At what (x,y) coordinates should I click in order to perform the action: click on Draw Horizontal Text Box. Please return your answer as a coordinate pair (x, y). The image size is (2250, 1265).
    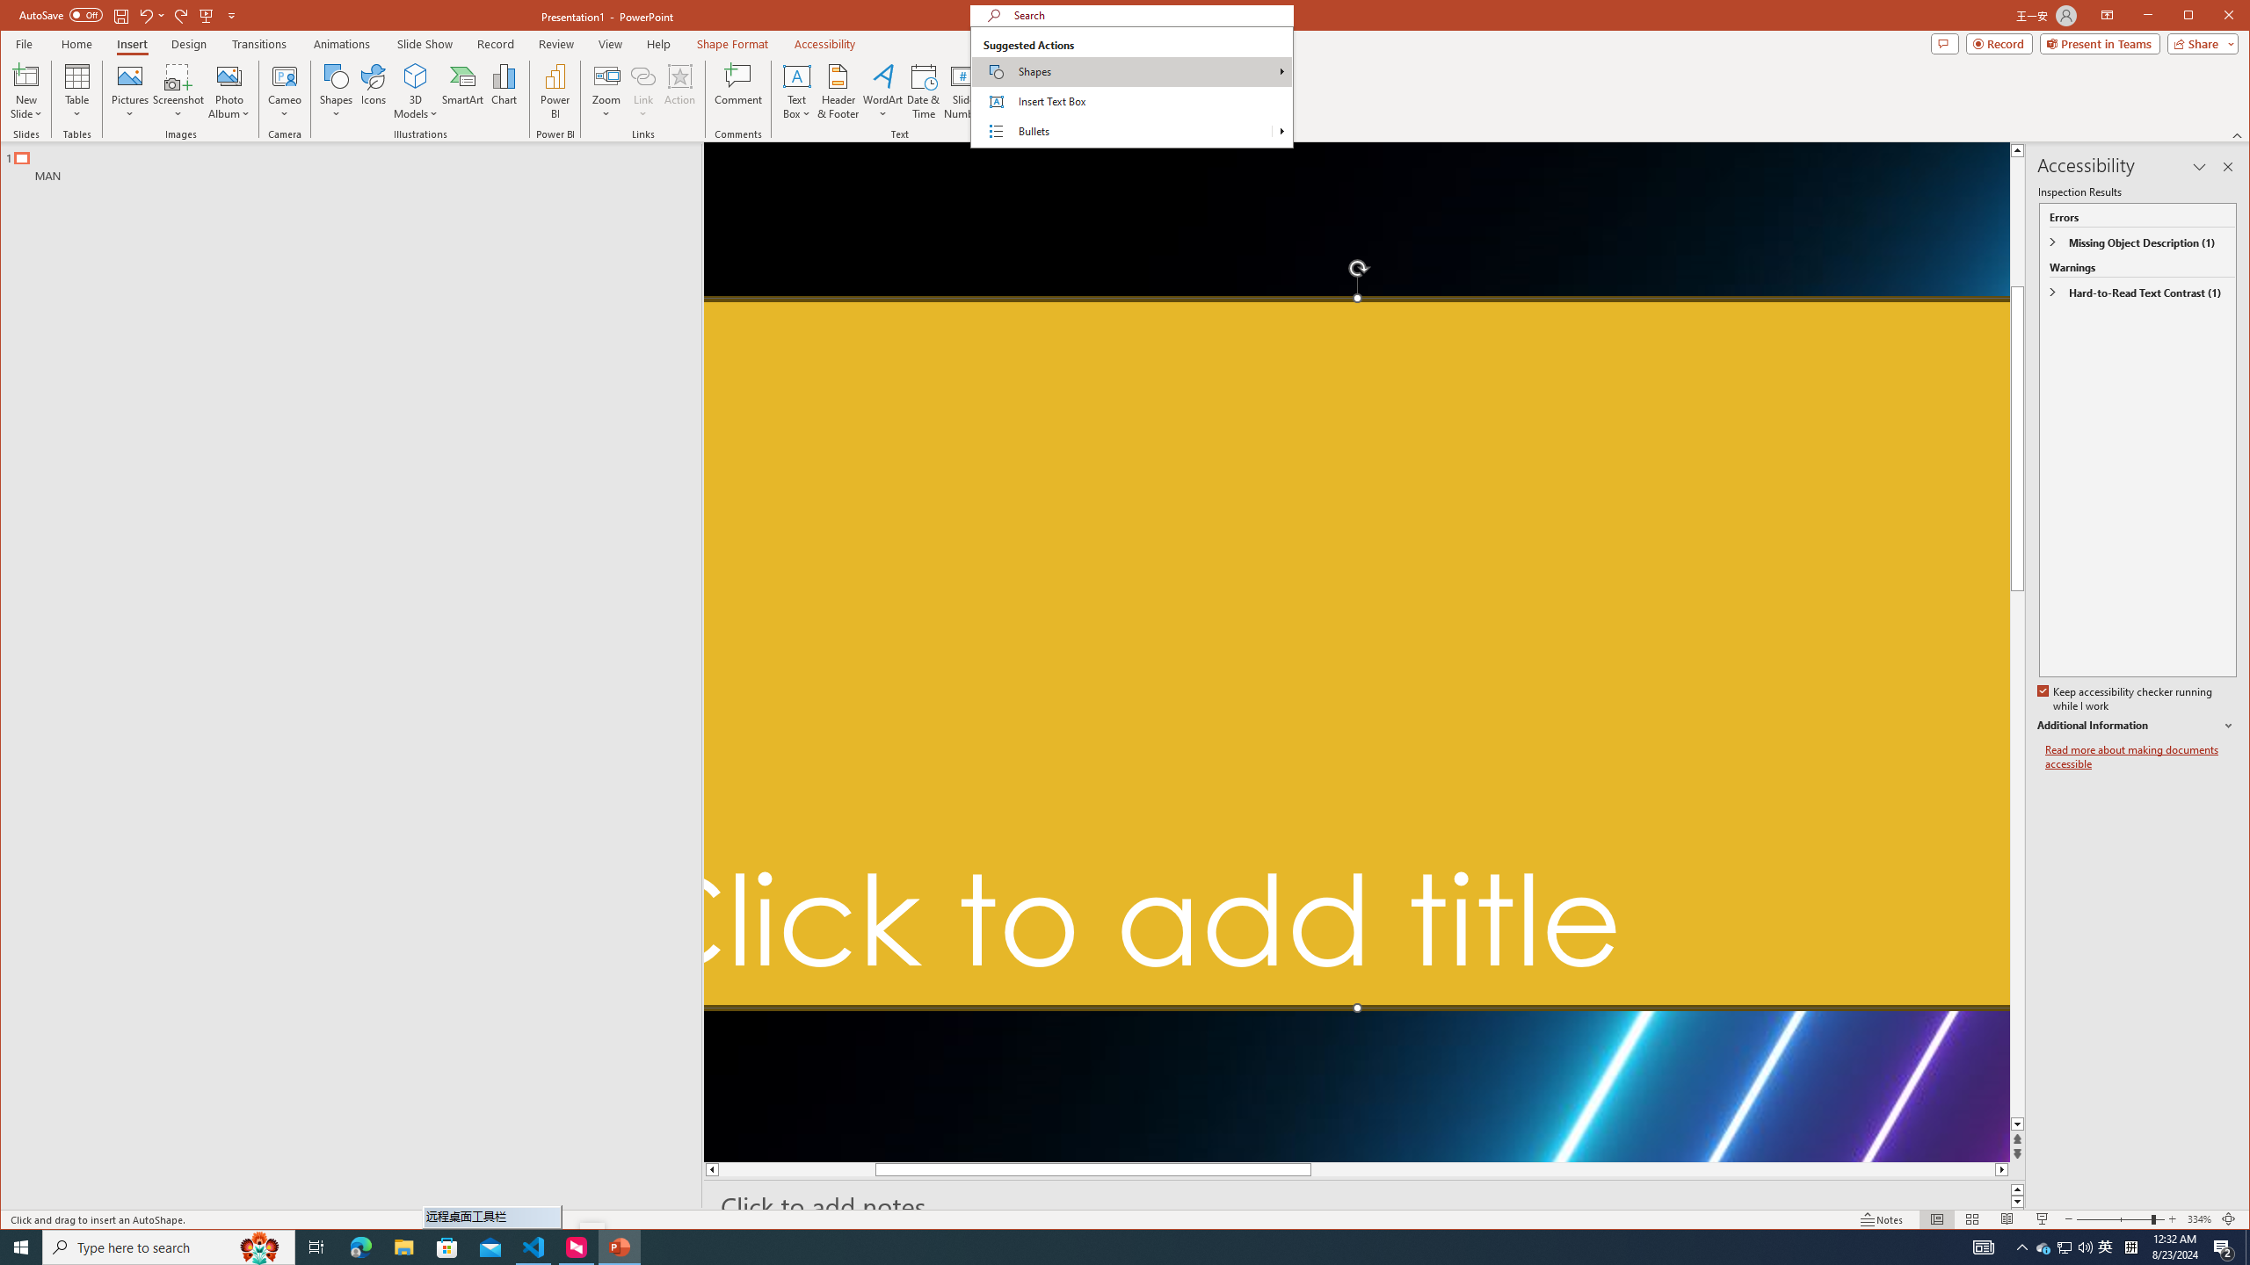
    Looking at the image, I should click on (796, 76).